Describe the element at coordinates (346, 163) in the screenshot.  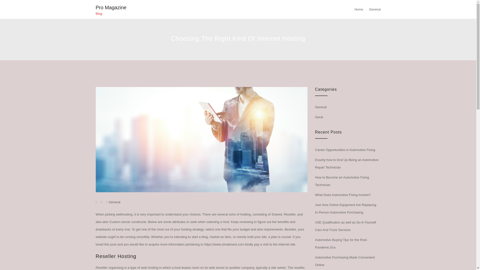
I see `Exactly how to End Up Being an Automotive Repair Technician` at that location.